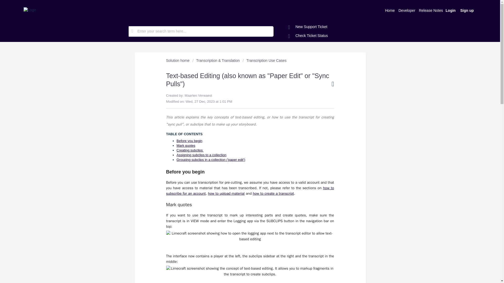  What do you see at coordinates (451, 10) in the screenshot?
I see `Login` at bounding box center [451, 10].